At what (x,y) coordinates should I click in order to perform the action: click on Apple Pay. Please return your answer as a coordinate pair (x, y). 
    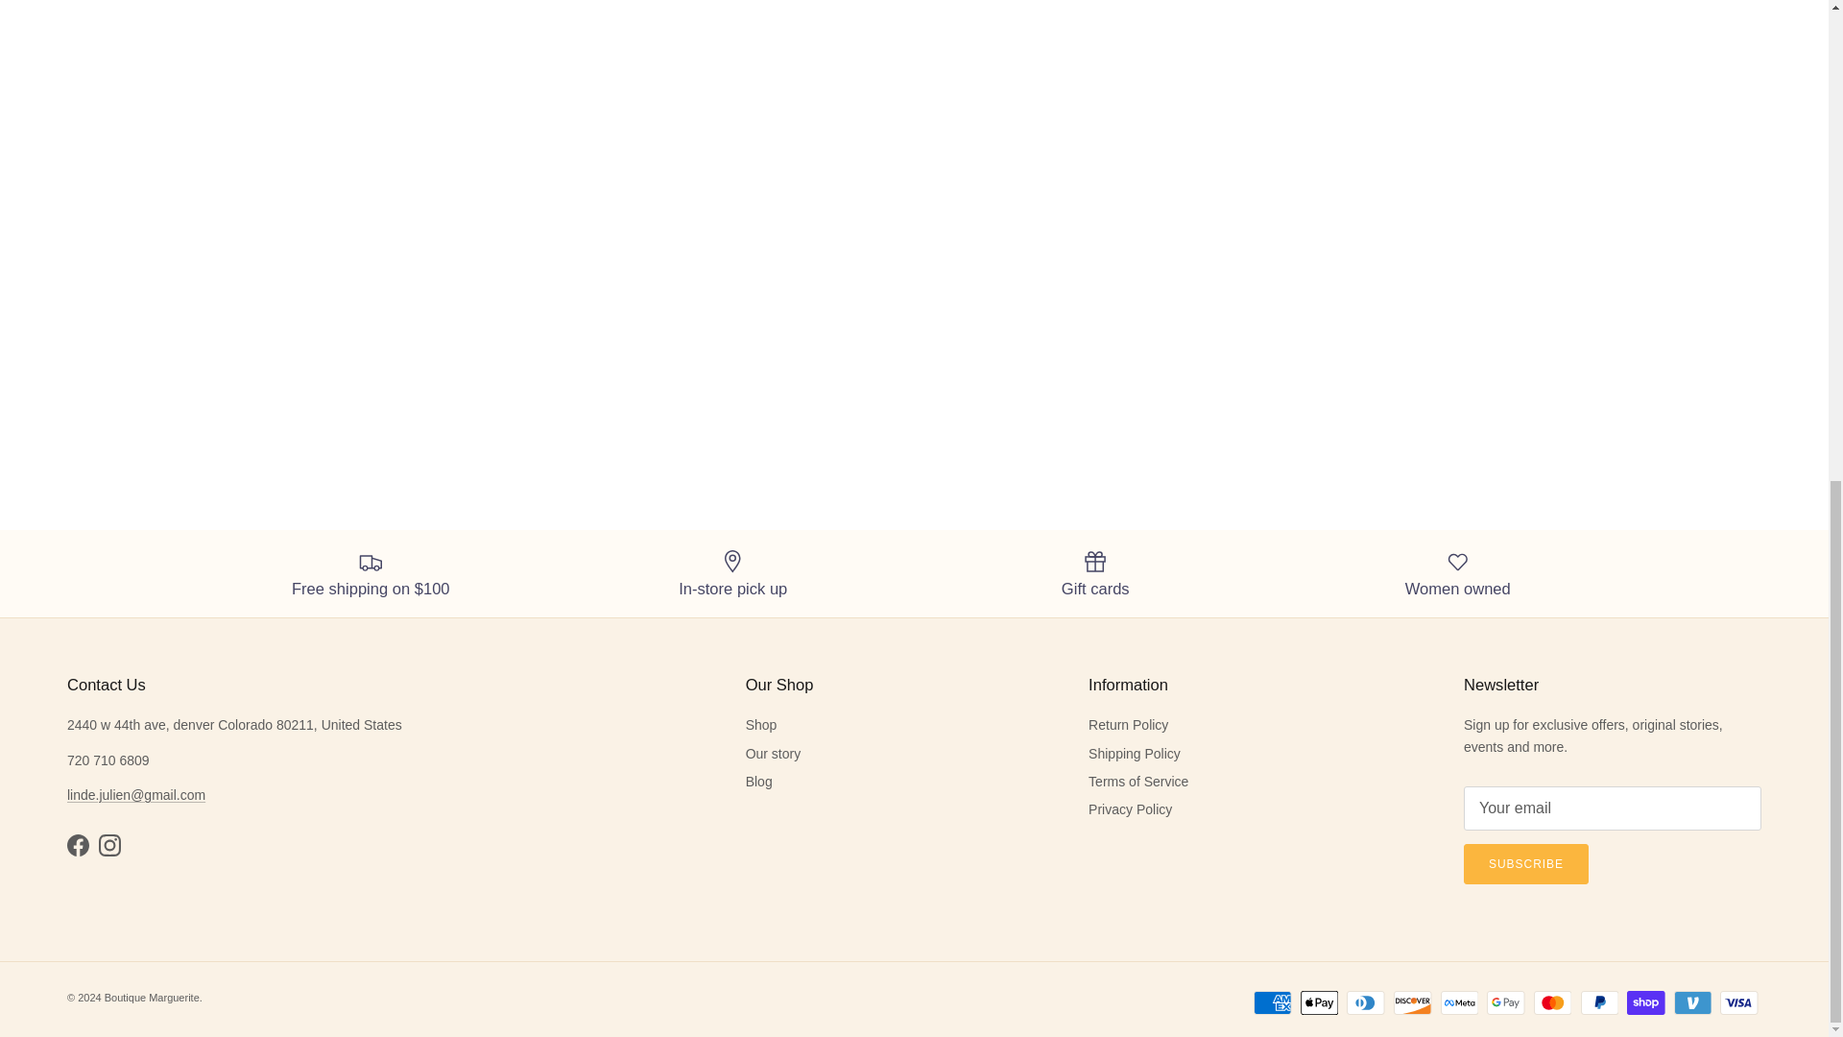
    Looking at the image, I should click on (1319, 1002).